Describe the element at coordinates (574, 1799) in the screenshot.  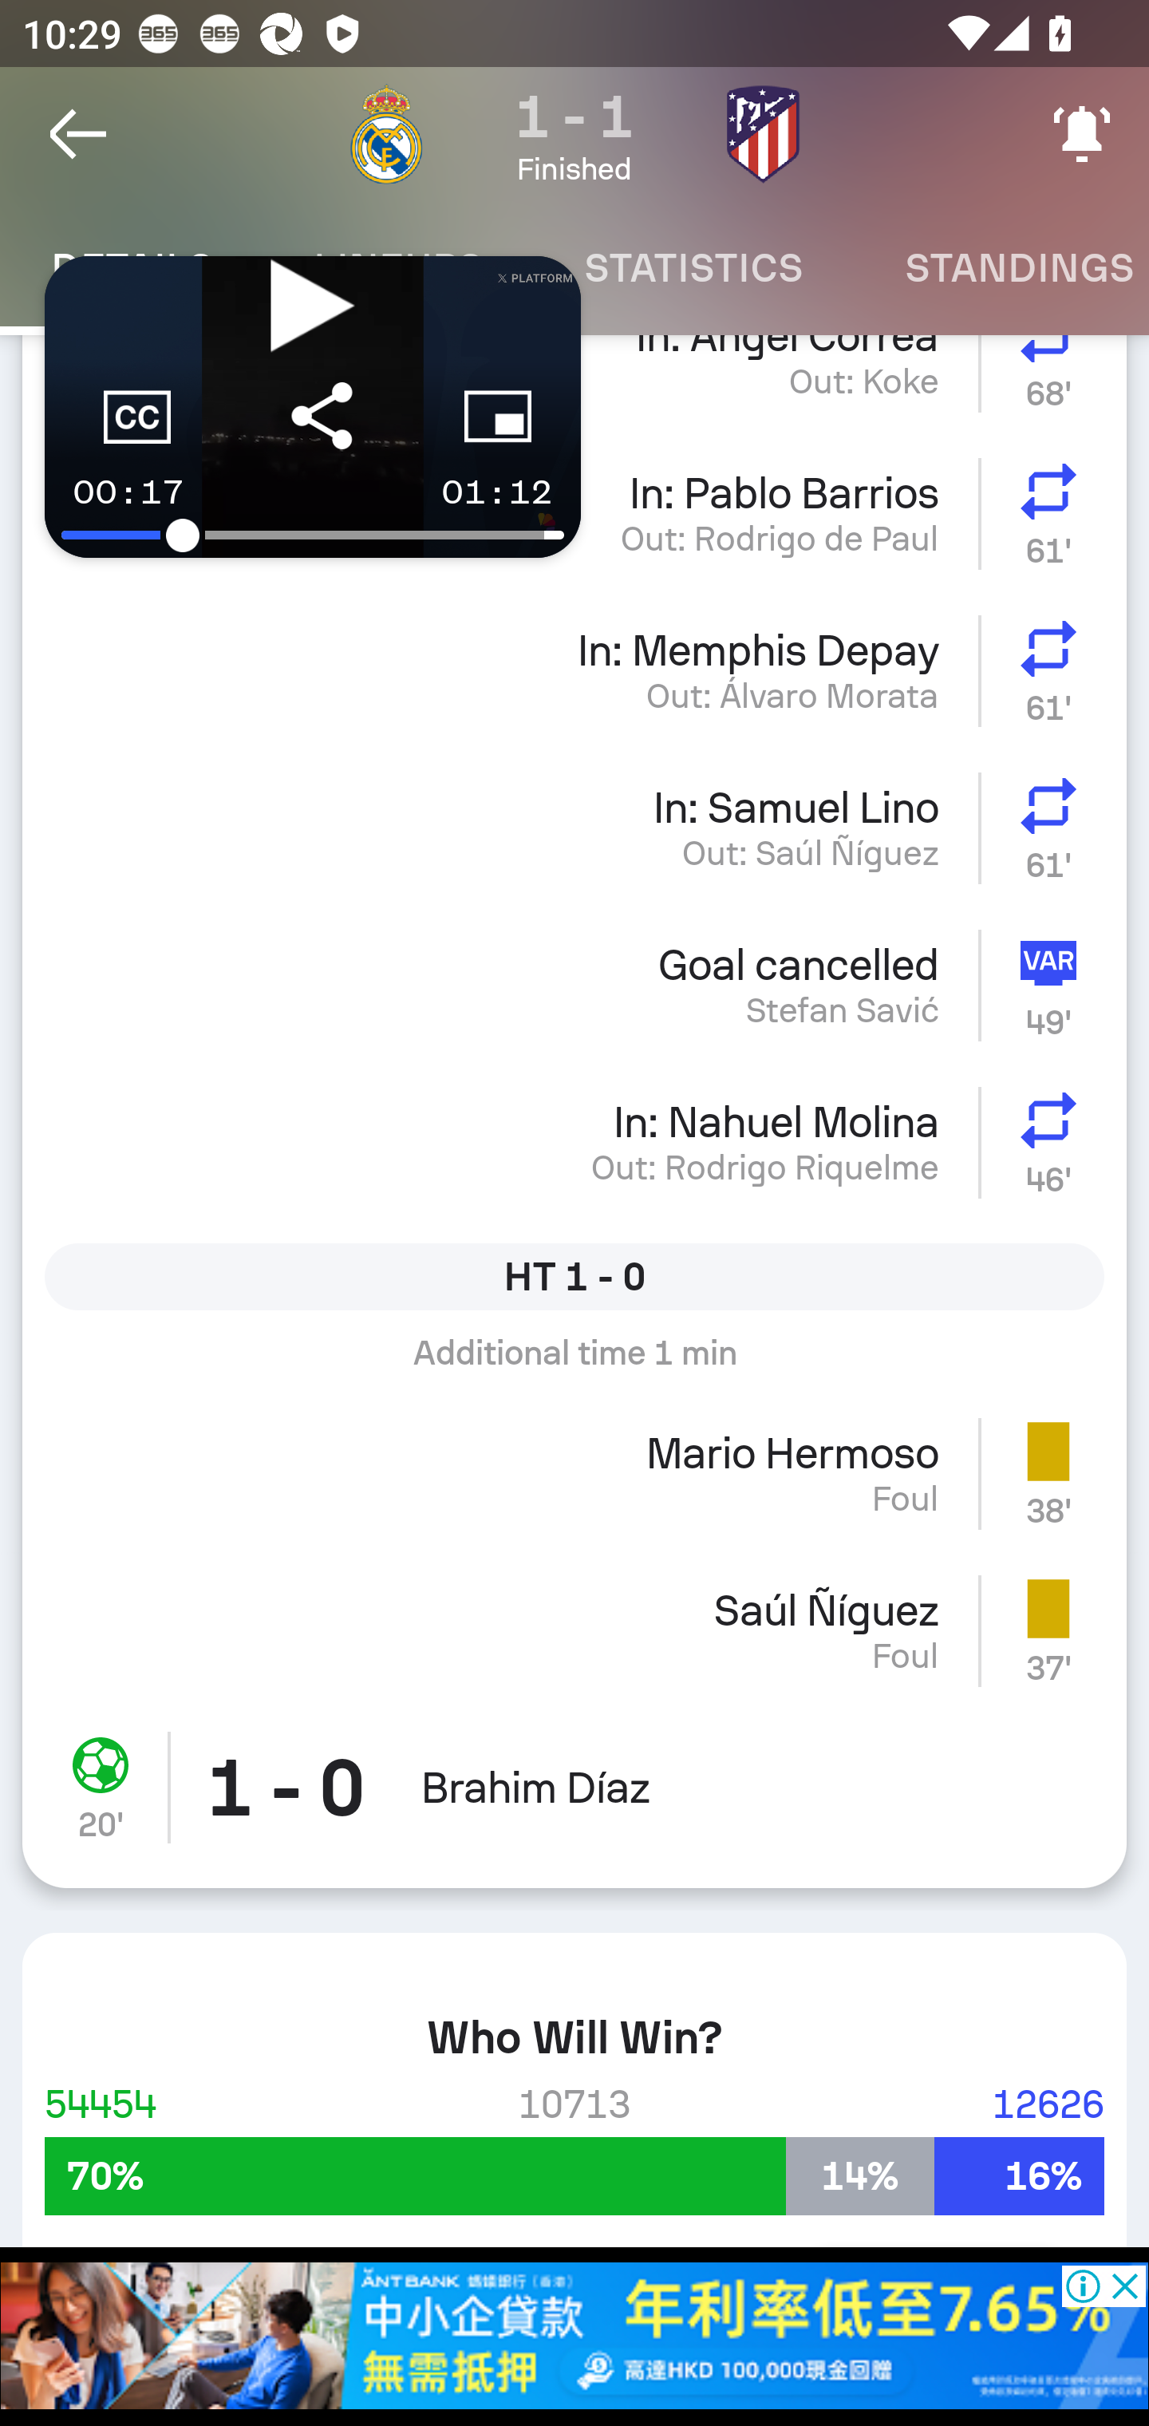
I see `Goal 20'  1  -  0  Brahim Díaz` at that location.